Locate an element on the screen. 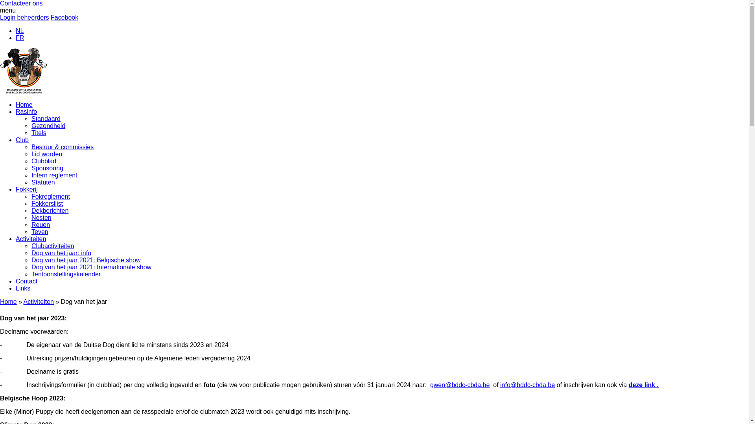 The image size is (755, 424). Facebook is located at coordinates (64, 17).